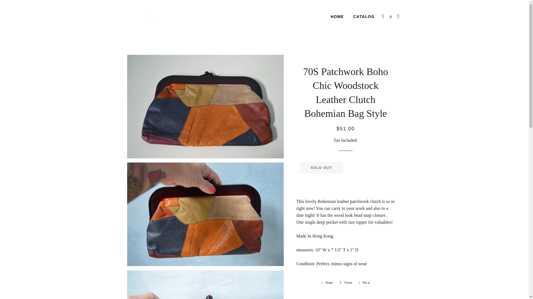 The height and width of the screenshot is (299, 533). Describe the element at coordinates (346, 282) in the screenshot. I see `HOME` at that location.